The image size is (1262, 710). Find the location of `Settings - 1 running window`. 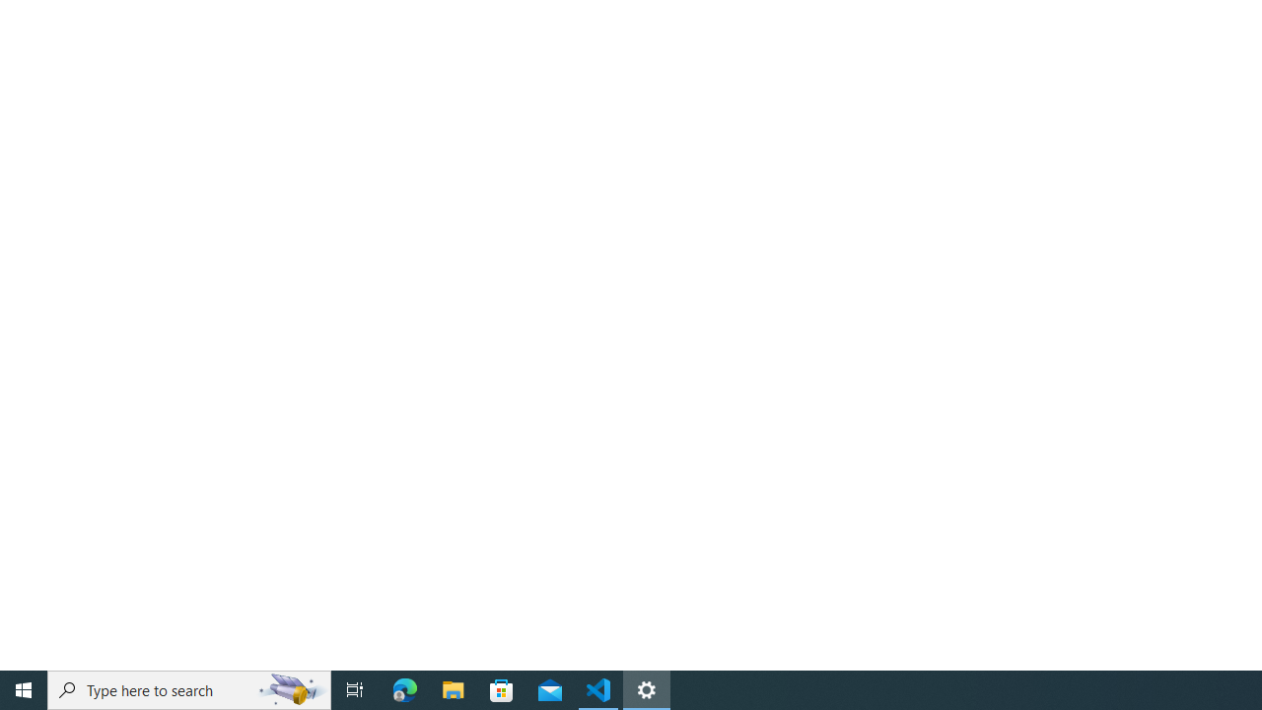

Settings - 1 running window is located at coordinates (647, 690).